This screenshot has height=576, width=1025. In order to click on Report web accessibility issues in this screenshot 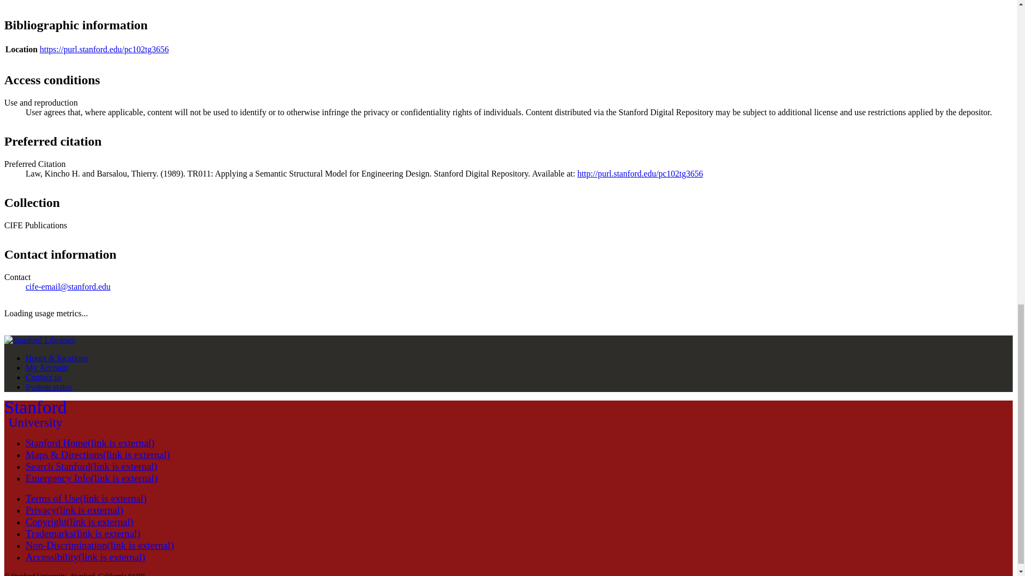, I will do `click(85, 557)`.